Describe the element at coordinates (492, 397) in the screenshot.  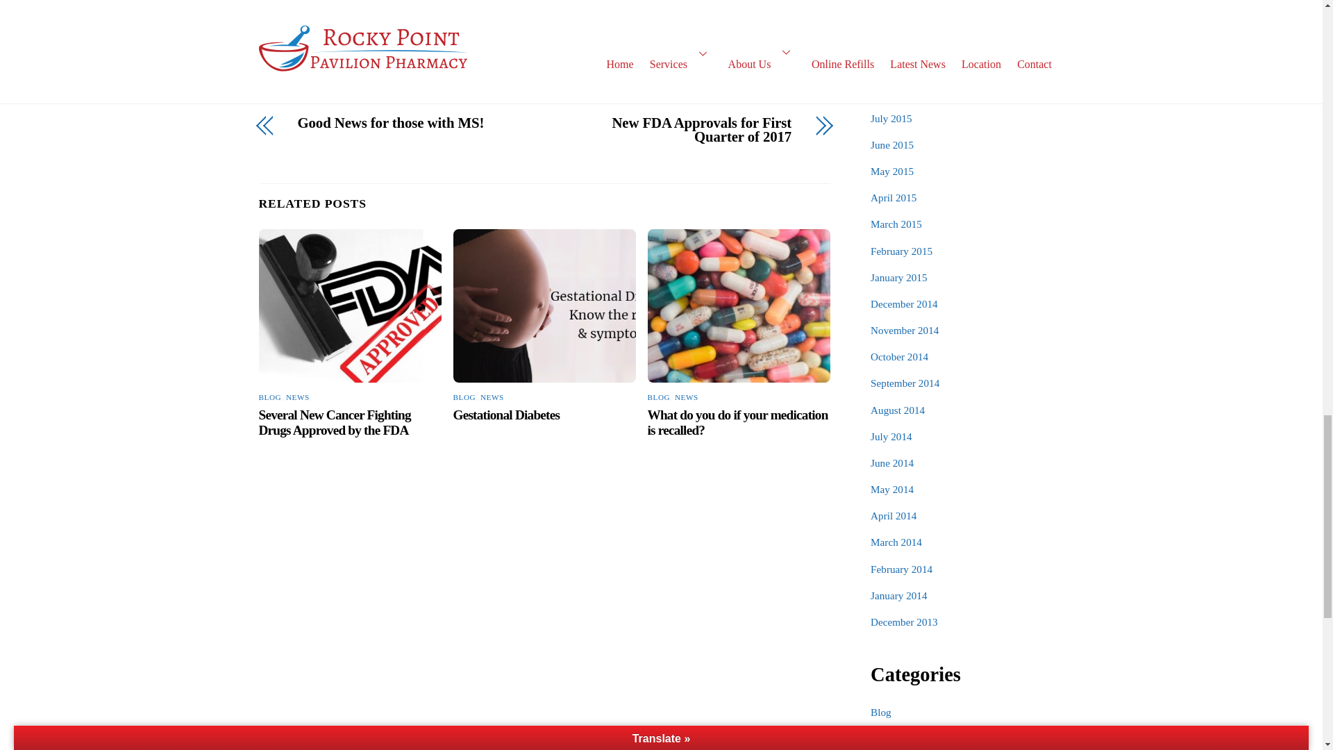
I see `NEWS` at that location.